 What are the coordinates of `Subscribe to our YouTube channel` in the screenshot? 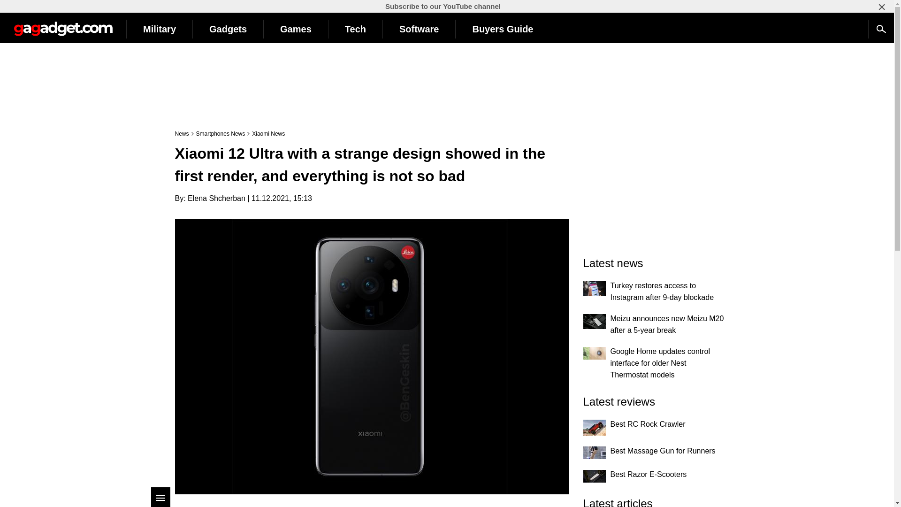 It's located at (443, 6).